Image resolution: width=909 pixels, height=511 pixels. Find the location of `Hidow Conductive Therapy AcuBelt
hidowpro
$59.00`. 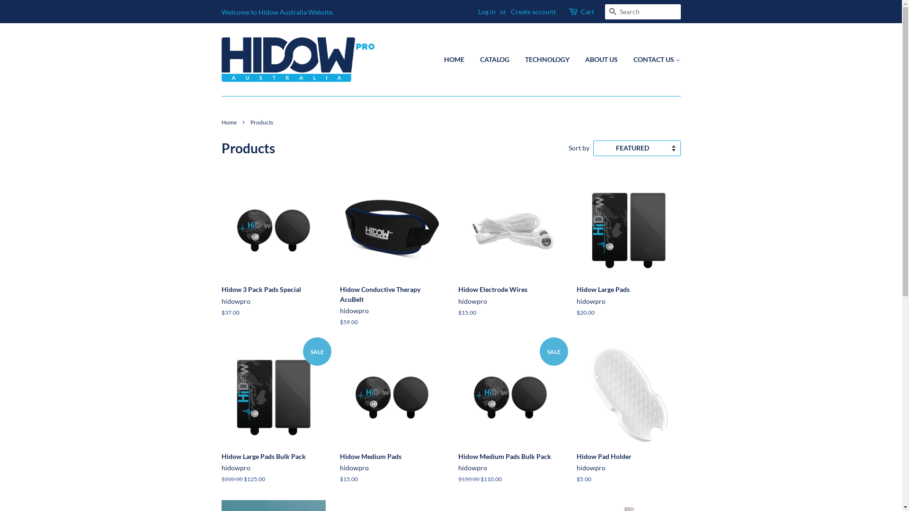

Hidow Conductive Therapy AcuBelt
hidowpro
$59.00 is located at coordinates (392, 259).